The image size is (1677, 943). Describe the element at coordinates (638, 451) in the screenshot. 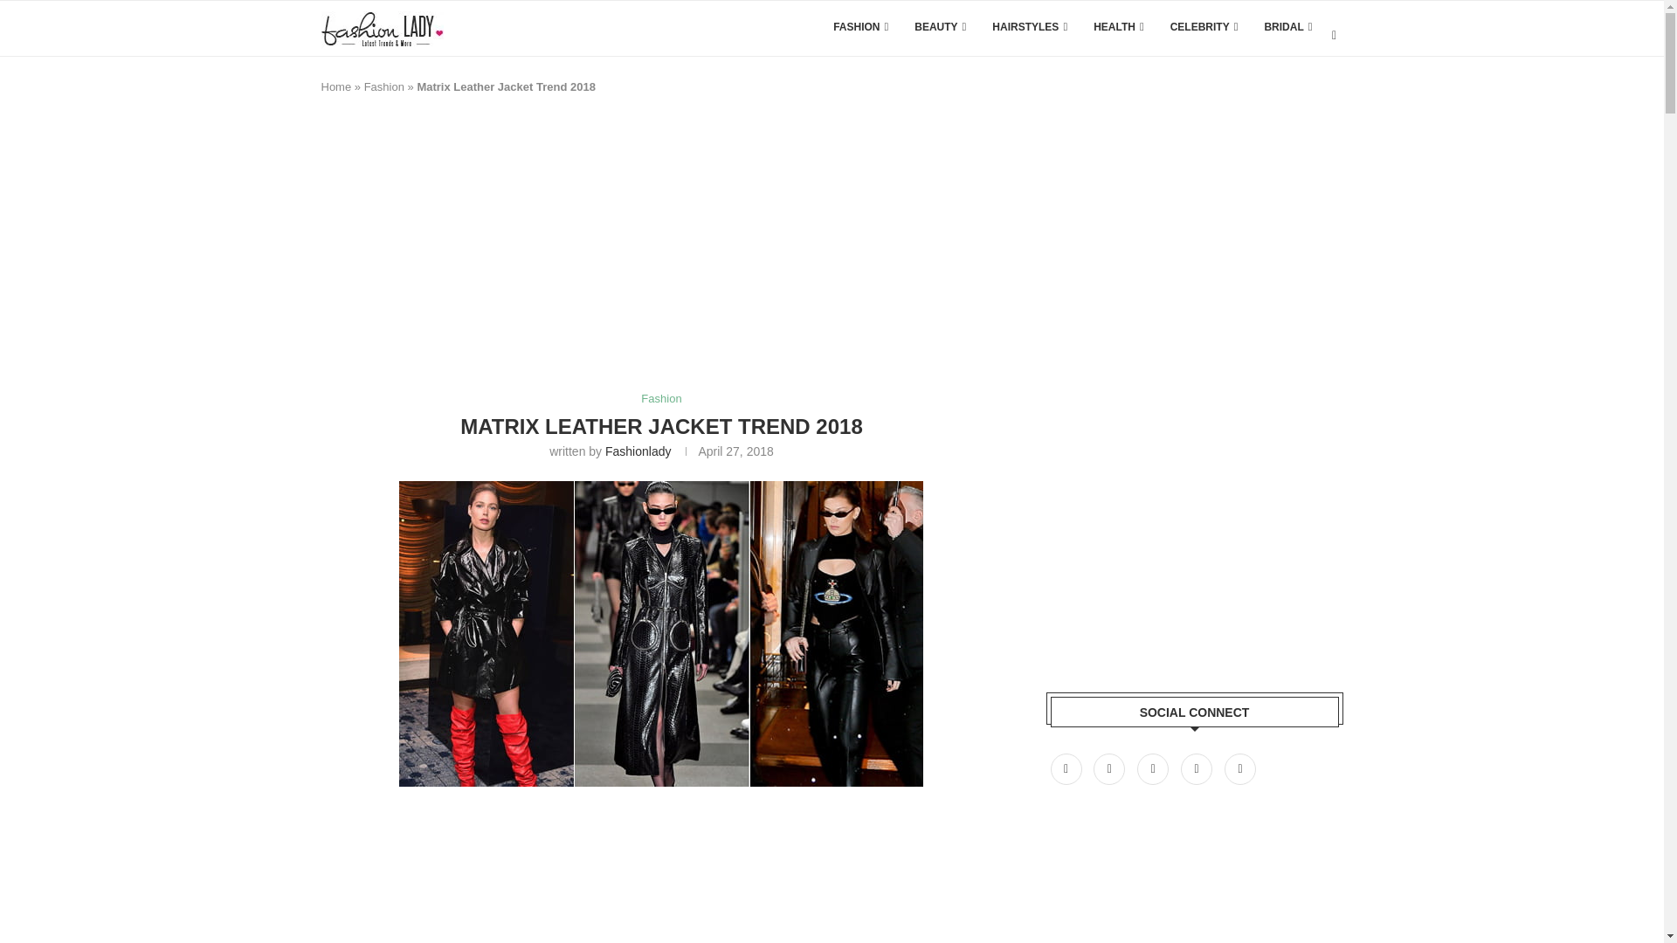

I see `Fashionlady` at that location.